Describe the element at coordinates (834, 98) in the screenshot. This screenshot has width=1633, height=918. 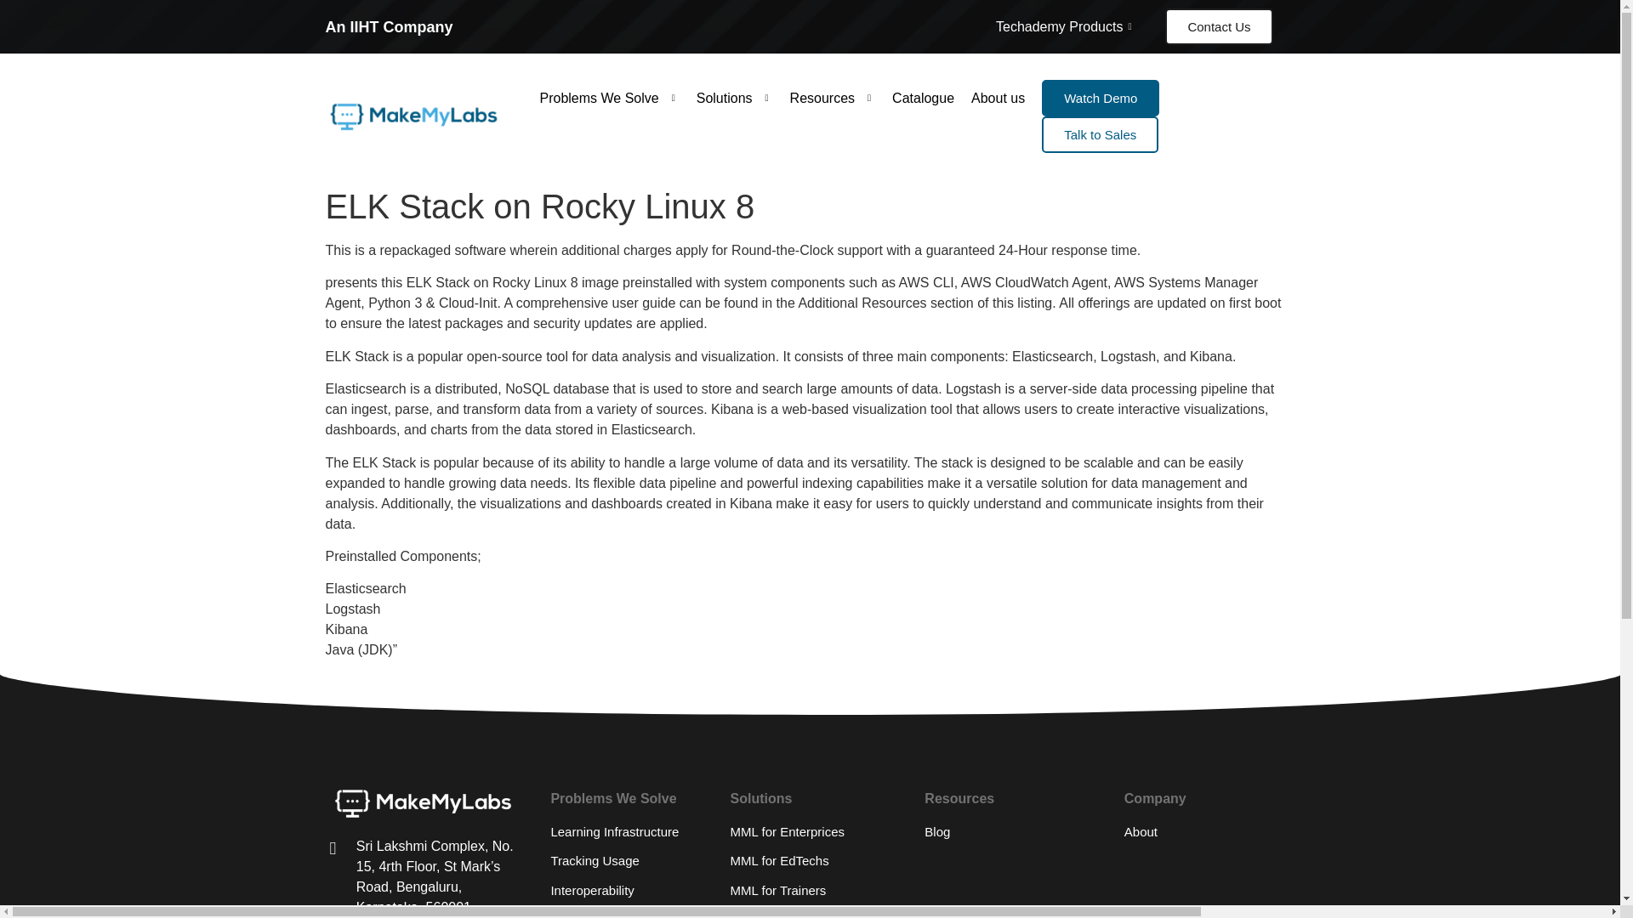
I see `Resources` at that location.